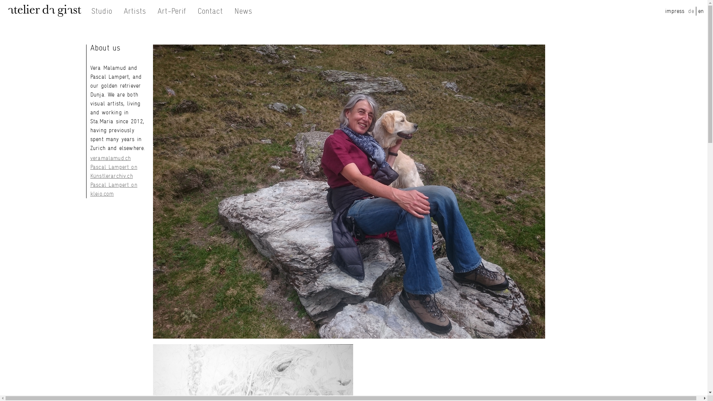 This screenshot has height=401, width=713. Describe the element at coordinates (244, 11) in the screenshot. I see `News` at that location.